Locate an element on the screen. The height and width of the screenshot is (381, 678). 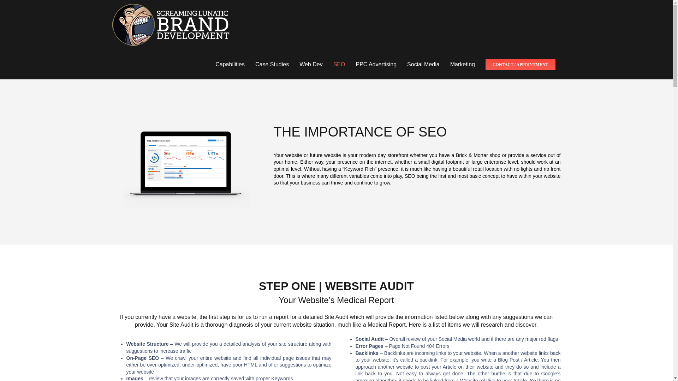
NJ SEO Client Dashboard is located at coordinates (184, 172).